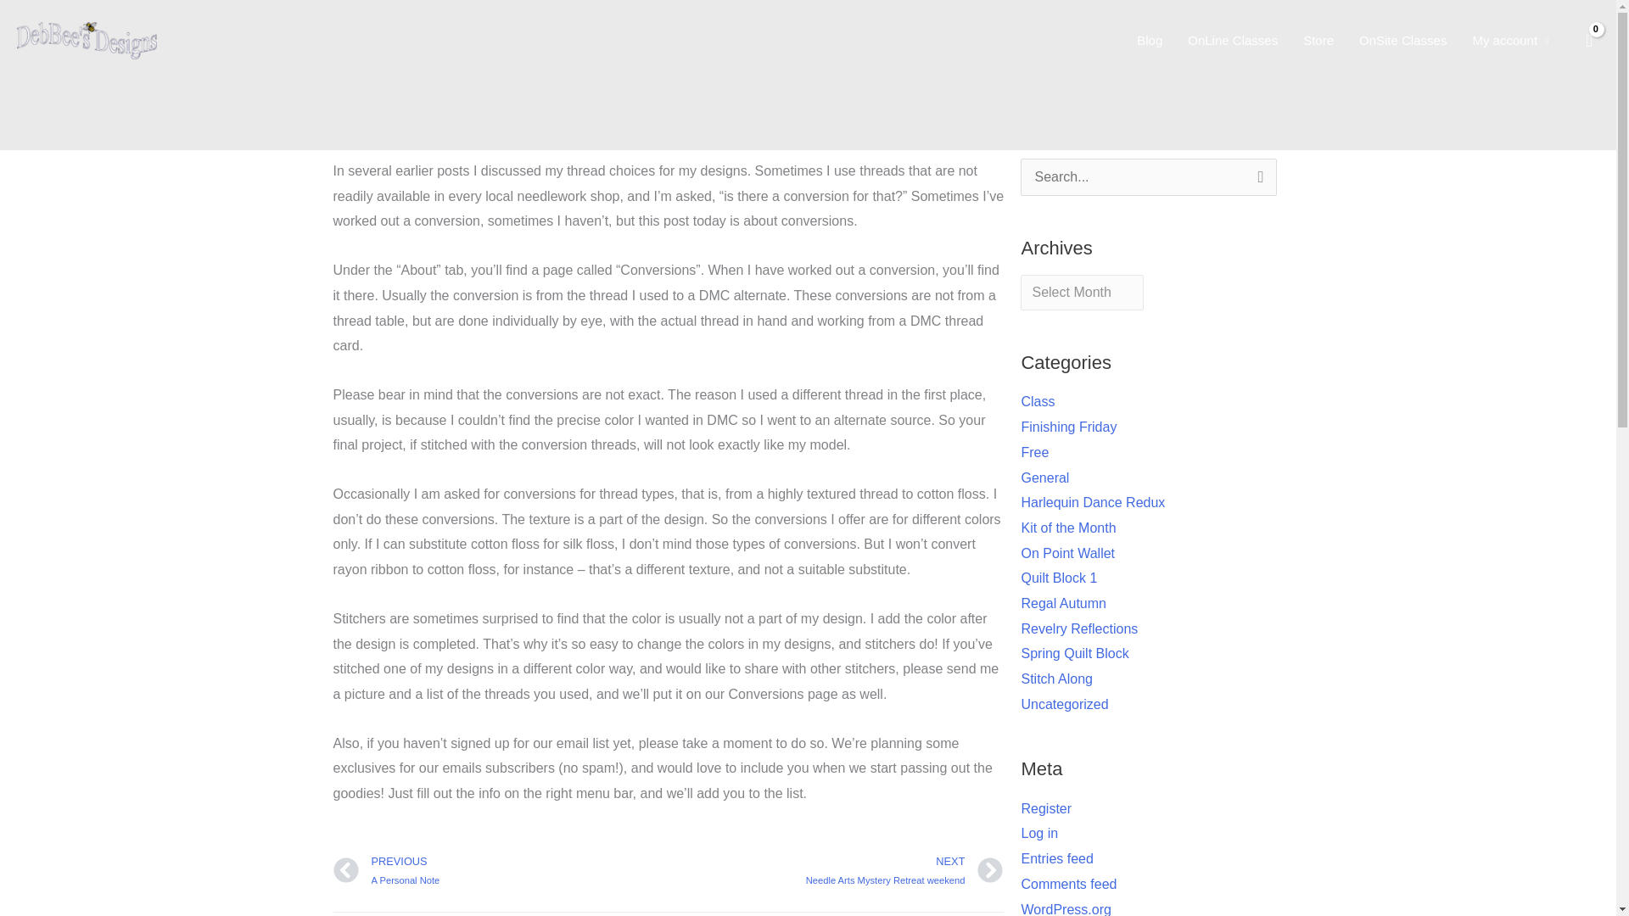  Describe the element at coordinates (1068, 426) in the screenshot. I see `My account` at that location.